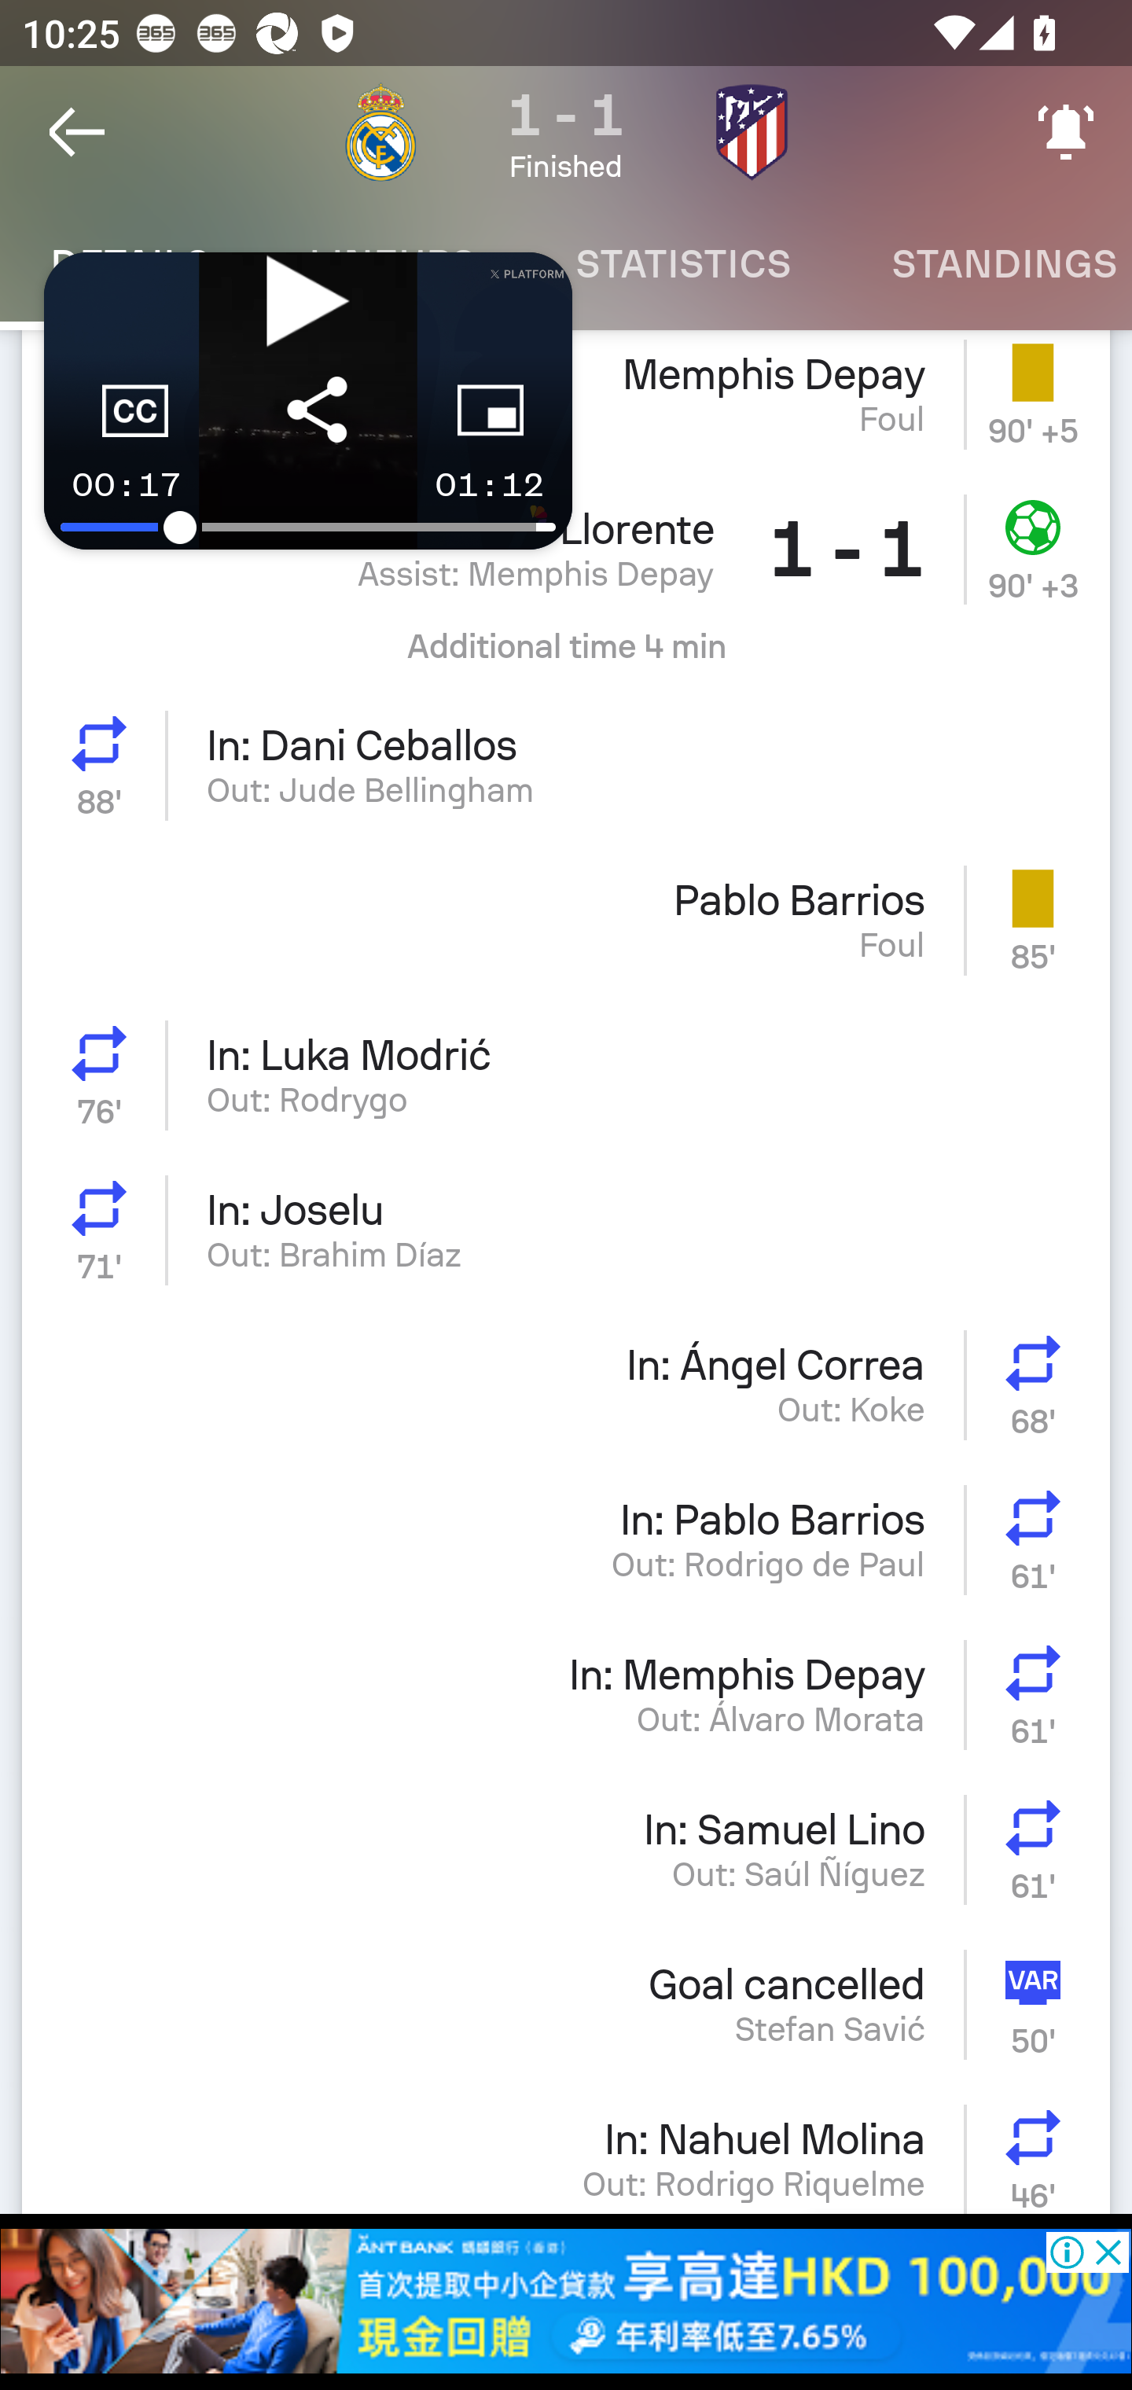 The height and width of the screenshot is (2390, 1132). I want to click on Substitution In: Luka Modrić 76' Out: Rodrygo, so click(566, 1074).